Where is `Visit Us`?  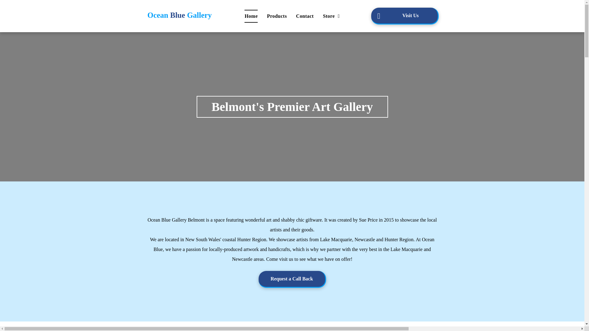 Visit Us is located at coordinates (405, 16).